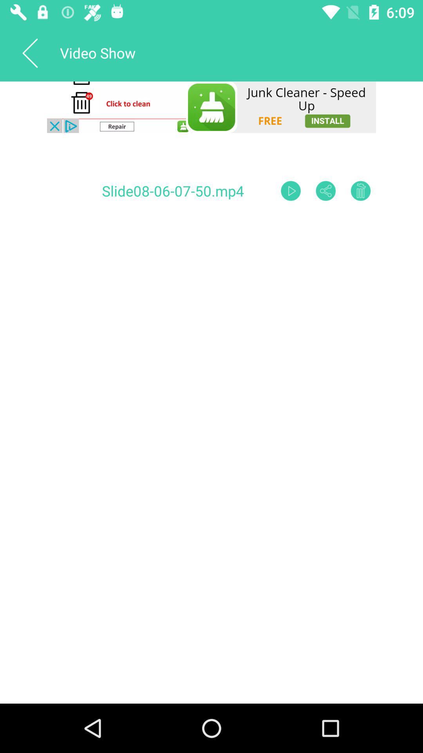 This screenshot has width=423, height=753. I want to click on delete file, so click(360, 191).